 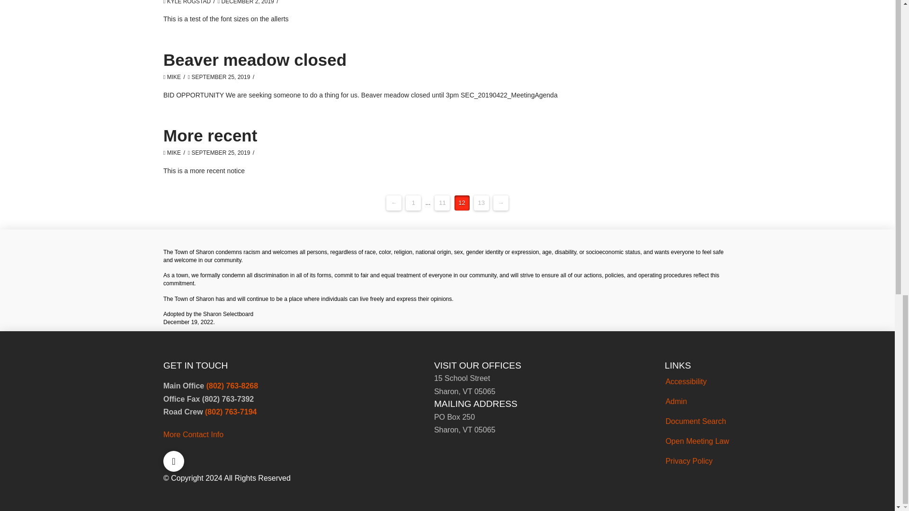 What do you see at coordinates (481, 203) in the screenshot?
I see `13` at bounding box center [481, 203].